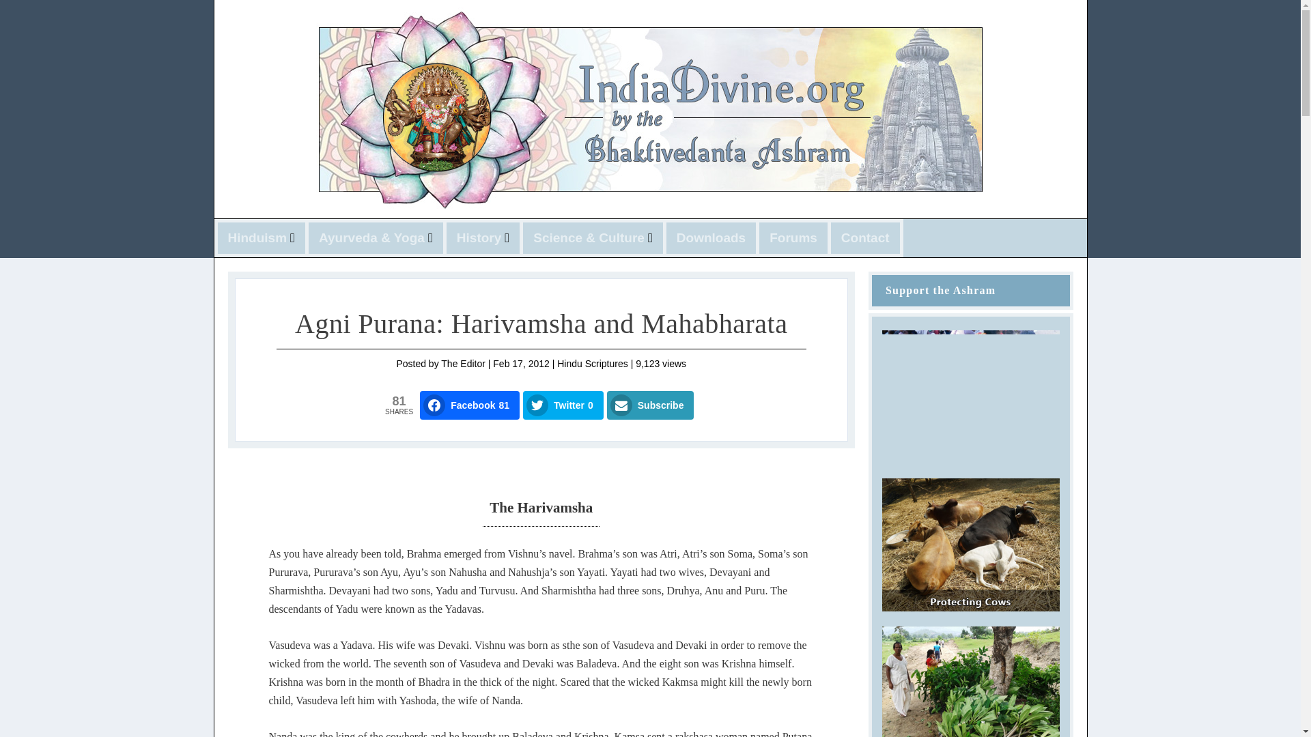 The width and height of the screenshot is (1311, 737). Describe the element at coordinates (463, 363) in the screenshot. I see `The Editor` at that location.